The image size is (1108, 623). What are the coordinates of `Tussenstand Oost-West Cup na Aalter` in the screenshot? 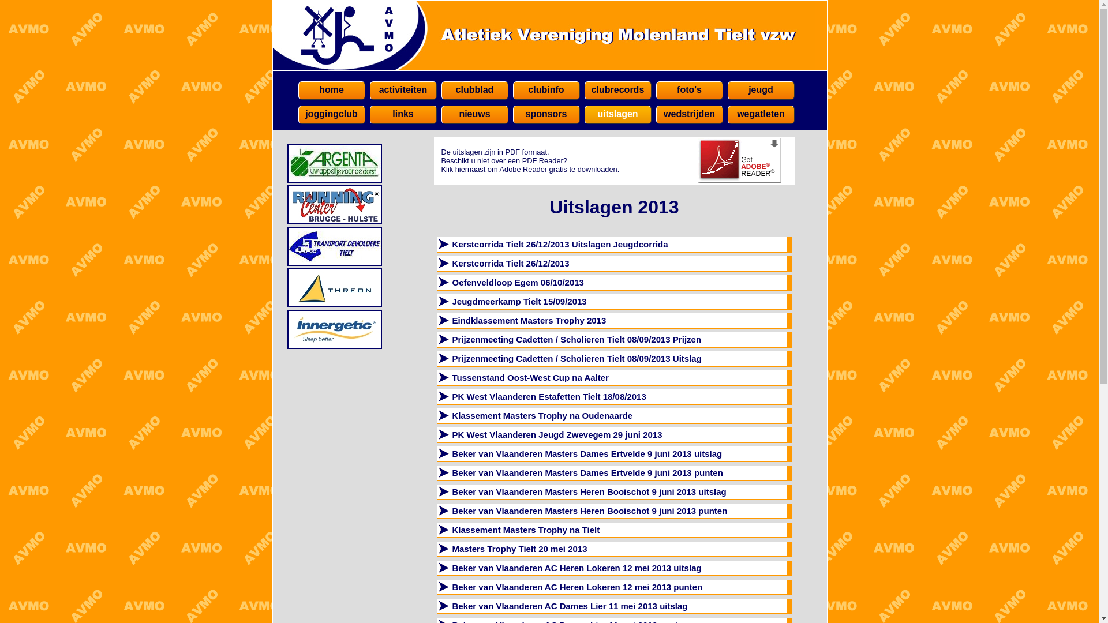 It's located at (611, 377).